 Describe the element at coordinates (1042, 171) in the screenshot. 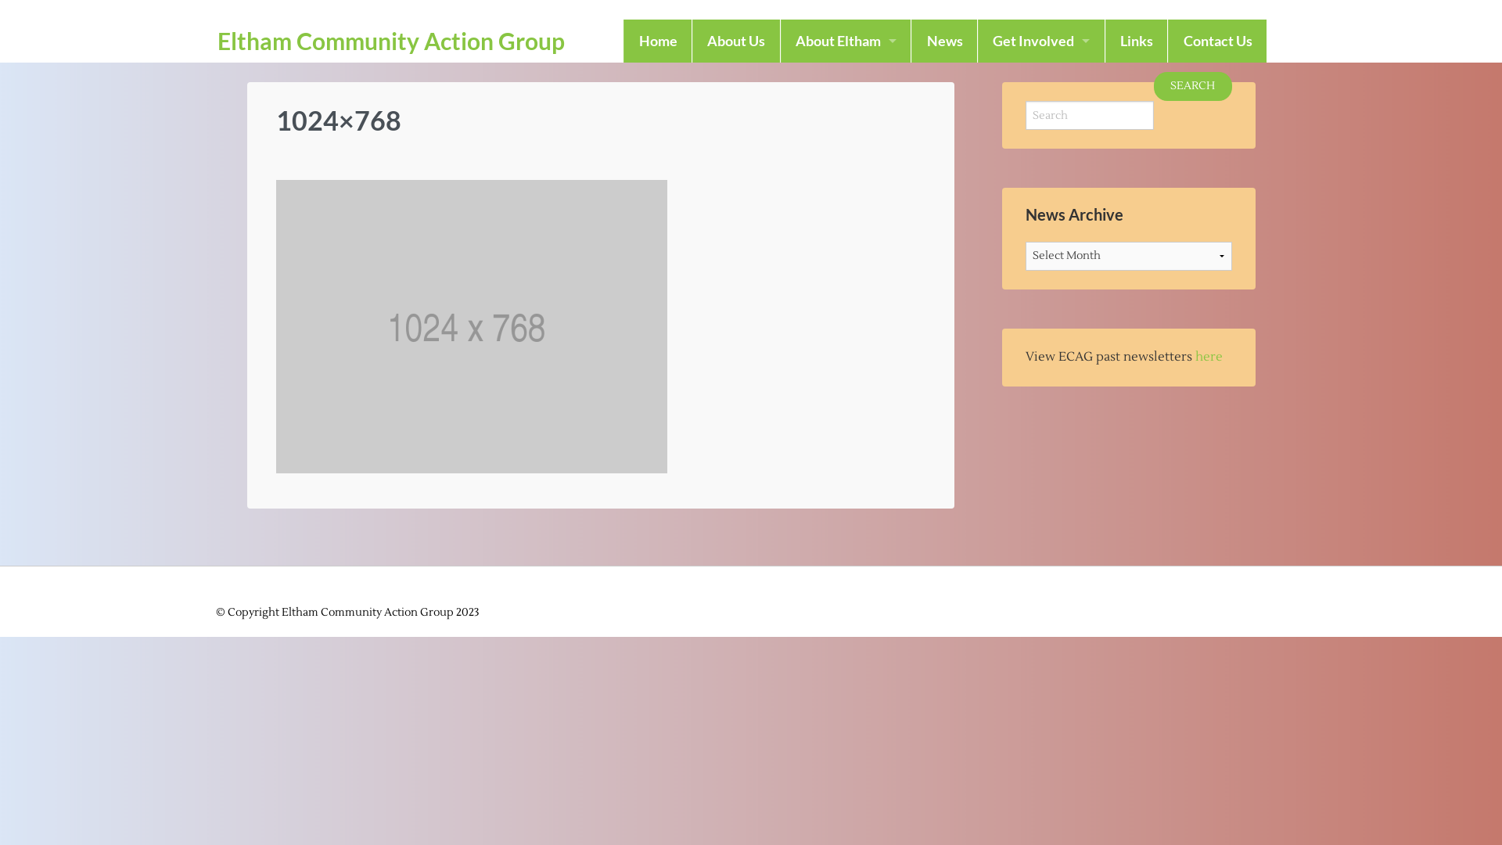

I see `Support Us By Becoming a Member or Making a Donation` at that location.